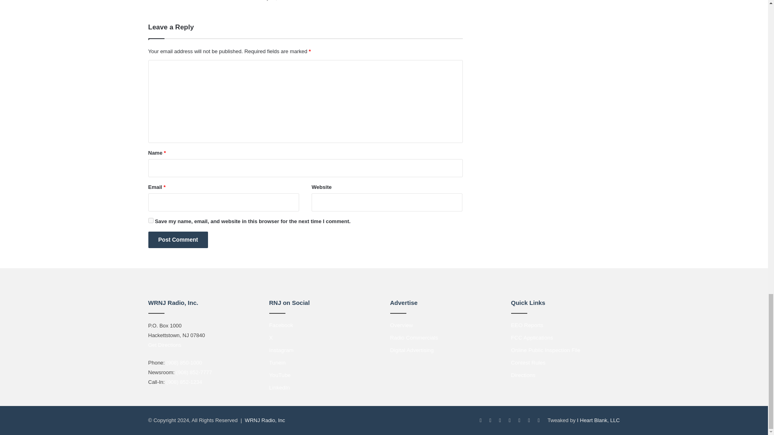 The image size is (774, 435). I want to click on Post Comment, so click(178, 239).